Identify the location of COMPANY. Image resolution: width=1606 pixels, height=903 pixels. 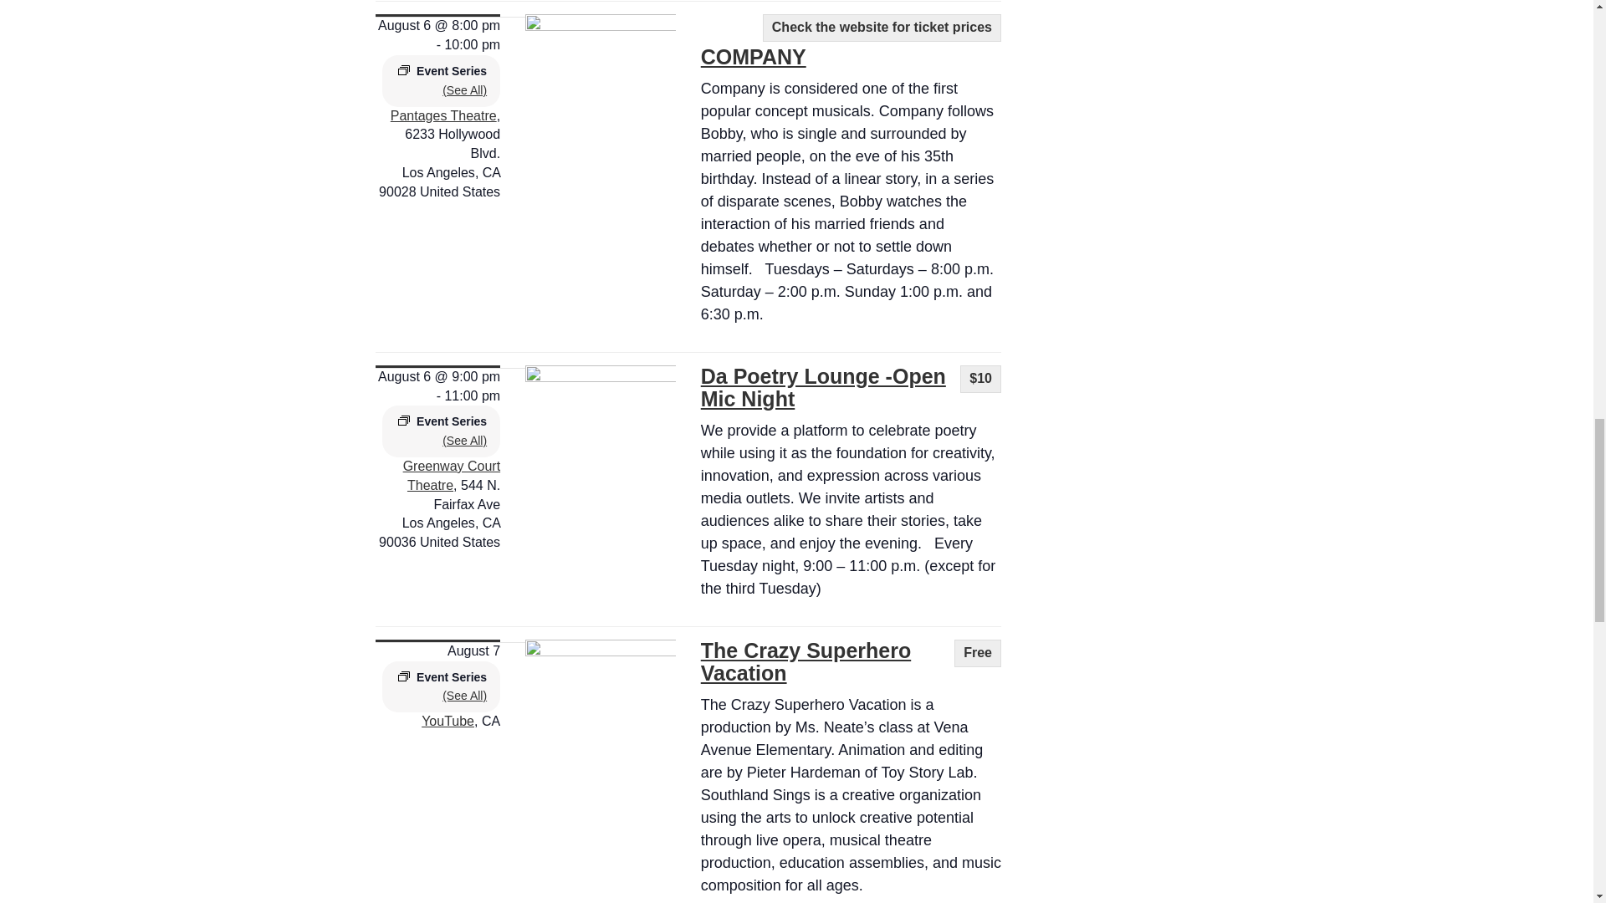
(753, 57).